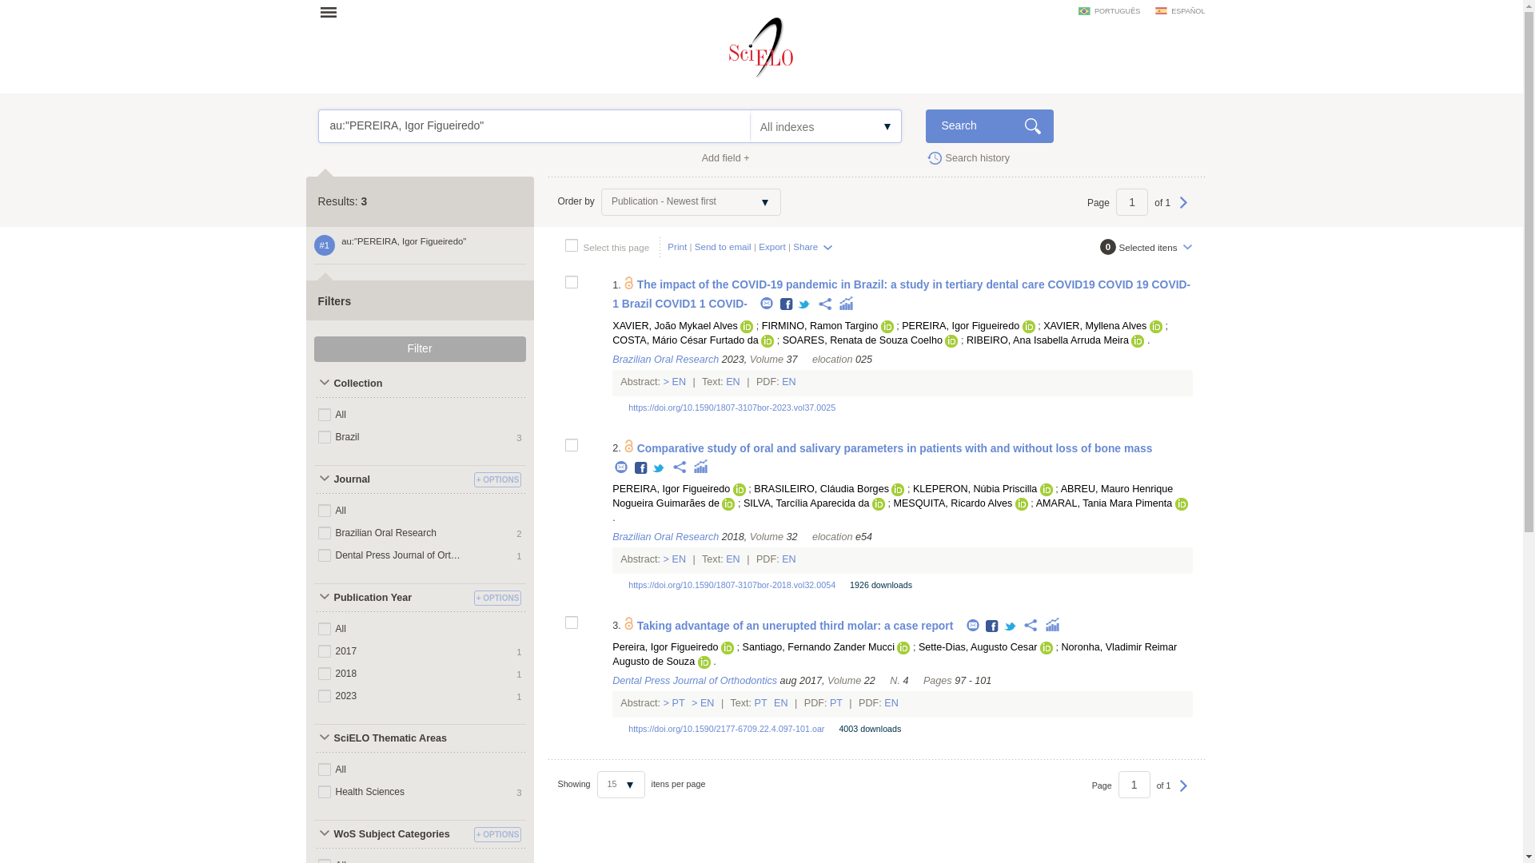 The width and height of the screenshot is (1535, 863). I want to click on SciELO Thematic Areas, so click(391, 738).